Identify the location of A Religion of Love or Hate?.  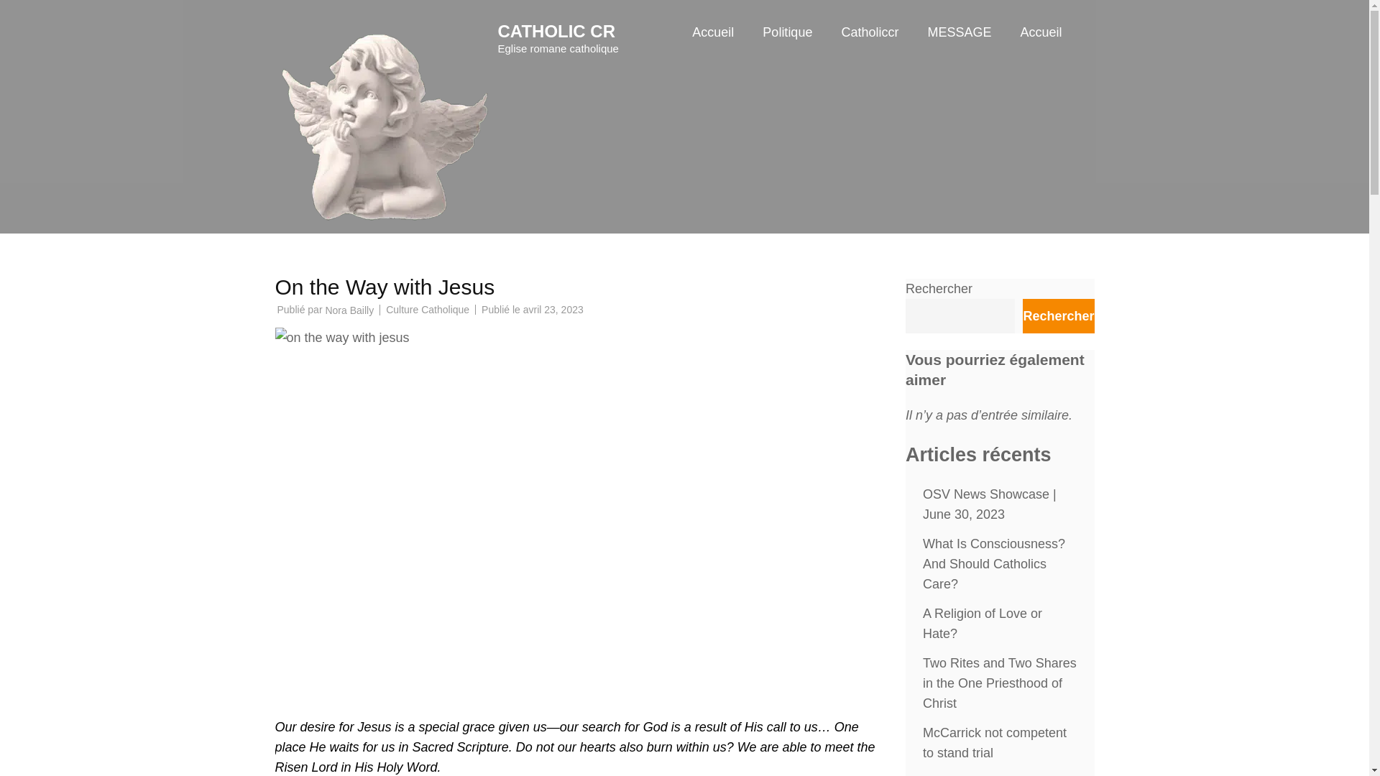
(982, 624).